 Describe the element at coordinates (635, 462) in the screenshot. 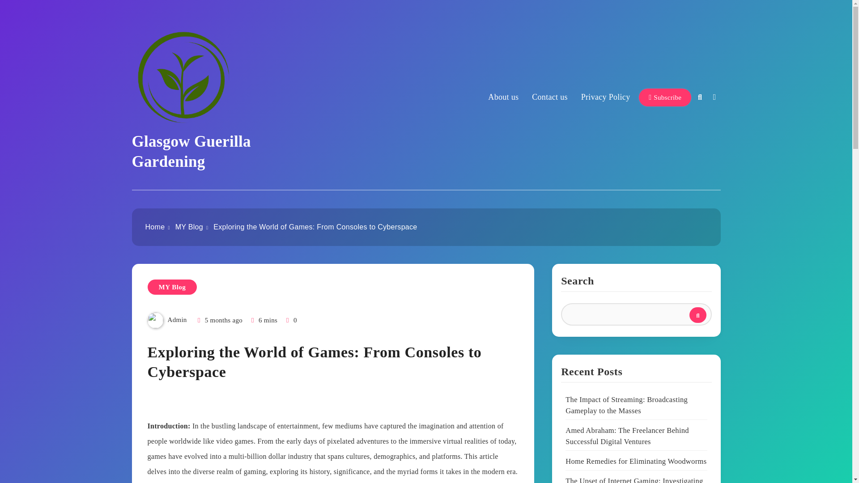

I see `Home Remedies for Eliminating Woodworms` at that location.